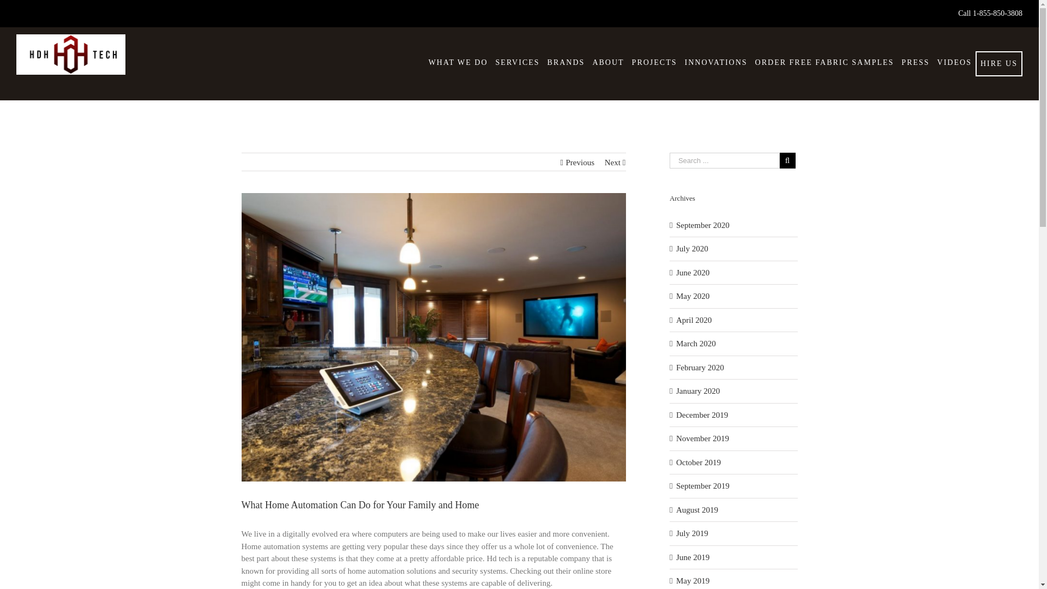  I want to click on 1-855-850-3808, so click(997, 13).